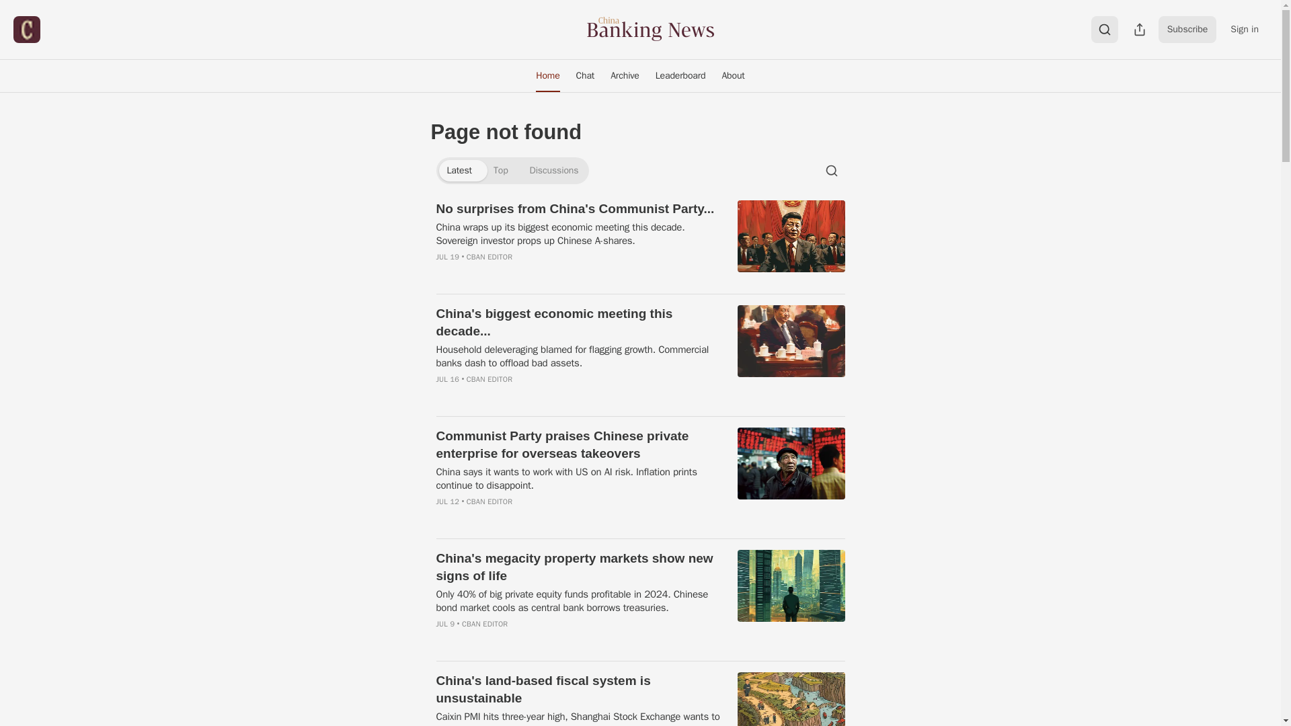 The width and height of the screenshot is (1291, 726). What do you see at coordinates (578, 209) in the screenshot?
I see `No surprises from China's Communist Party...` at bounding box center [578, 209].